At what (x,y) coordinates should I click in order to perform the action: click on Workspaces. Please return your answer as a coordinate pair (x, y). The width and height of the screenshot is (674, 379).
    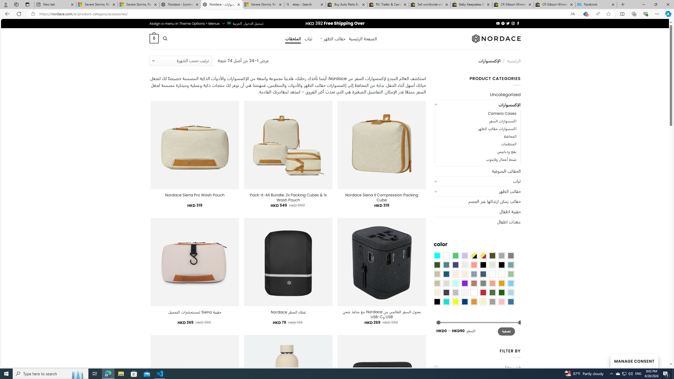
    Looking at the image, I should click on (16, 4).